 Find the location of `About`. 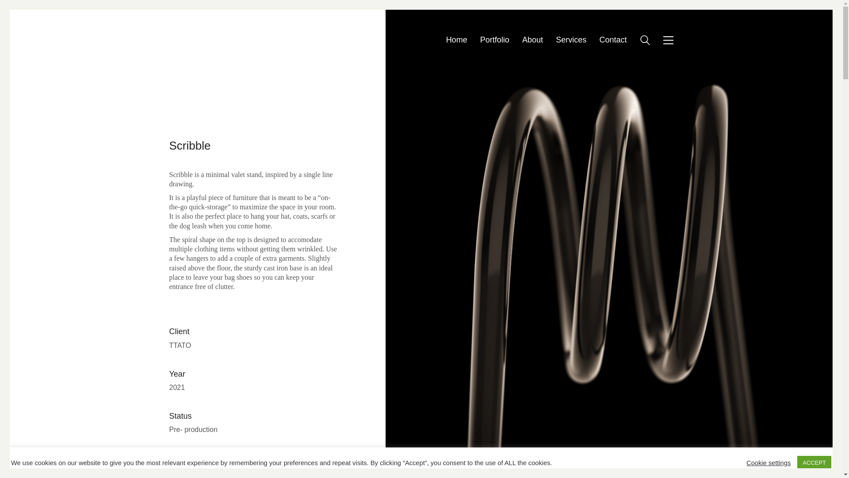

About is located at coordinates (532, 40).